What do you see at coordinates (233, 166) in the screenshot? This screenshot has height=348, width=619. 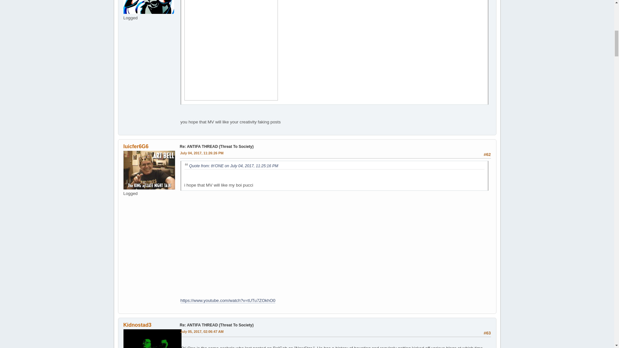 I see `Quote from: th'ONE on July 04, 2017, 11:25:16 PM` at bounding box center [233, 166].